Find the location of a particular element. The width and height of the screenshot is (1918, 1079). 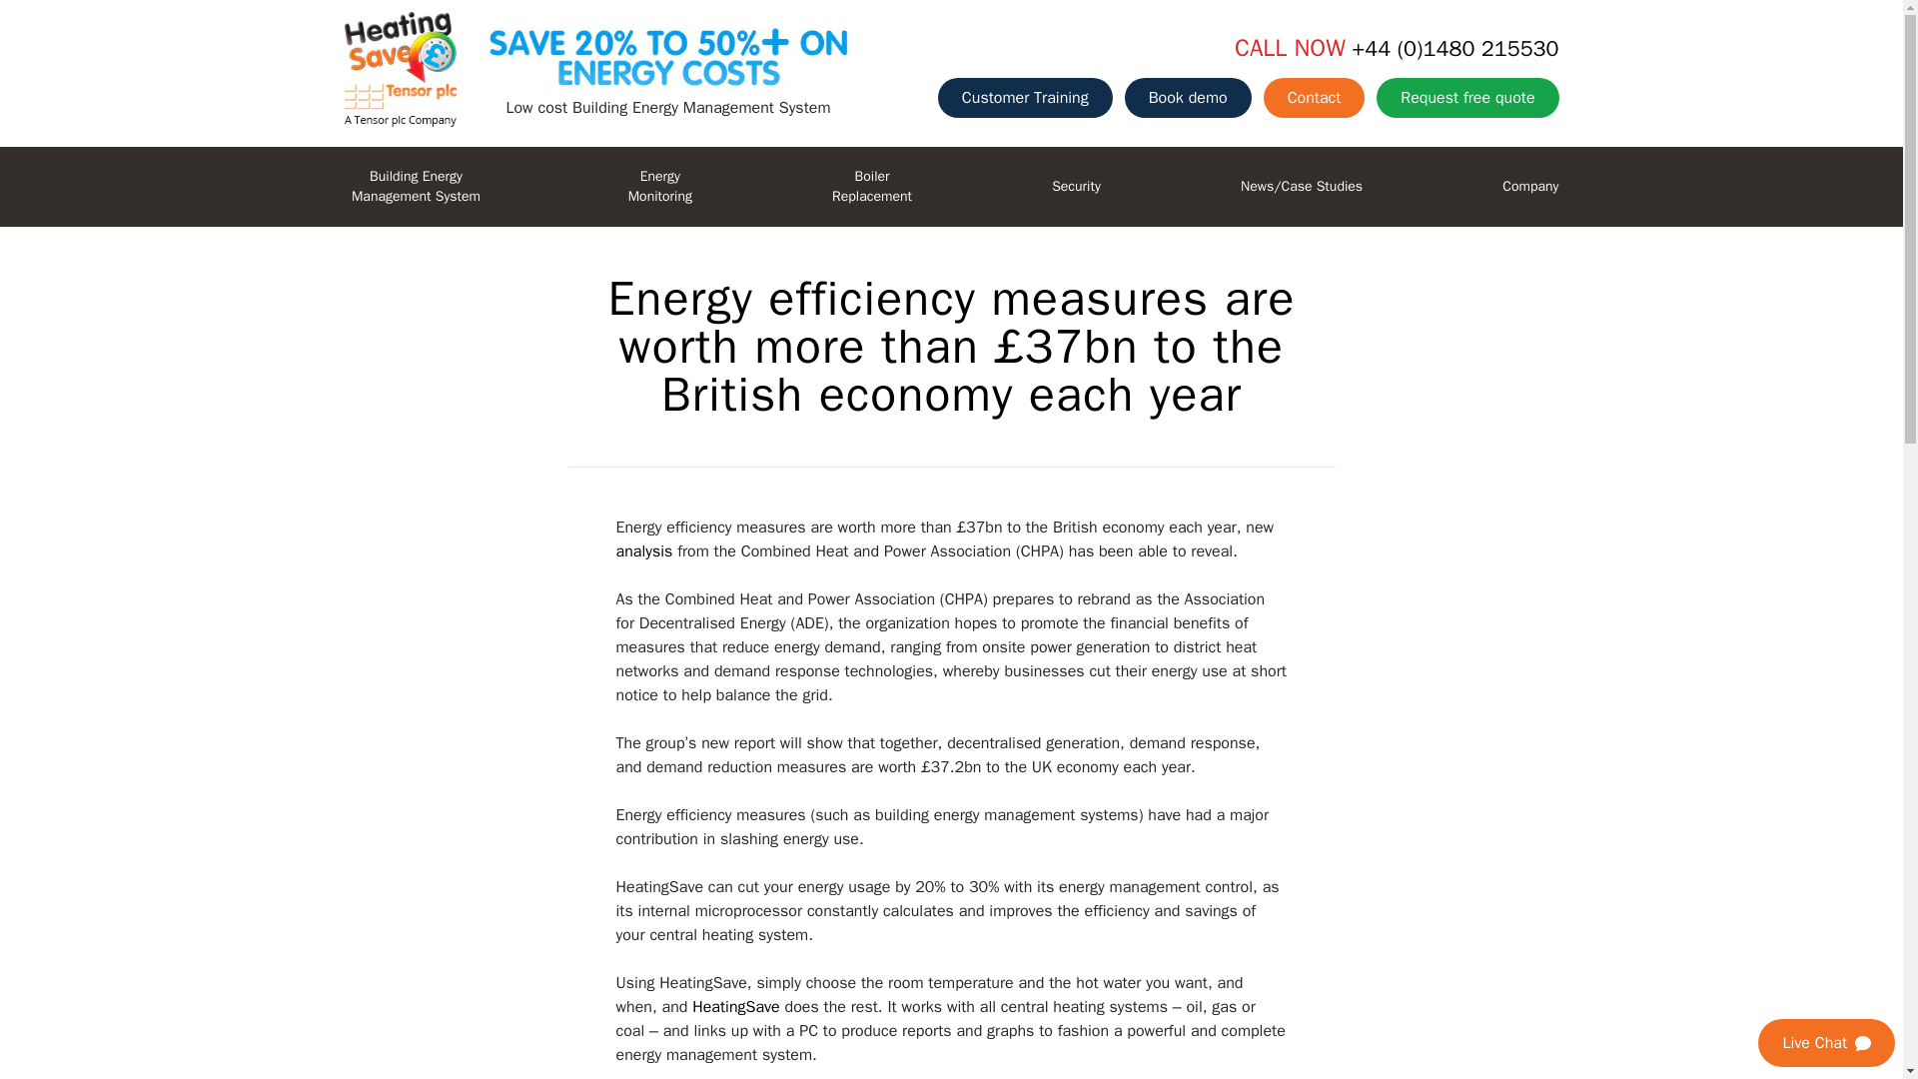

Building Energy Management System is located at coordinates (659, 186).